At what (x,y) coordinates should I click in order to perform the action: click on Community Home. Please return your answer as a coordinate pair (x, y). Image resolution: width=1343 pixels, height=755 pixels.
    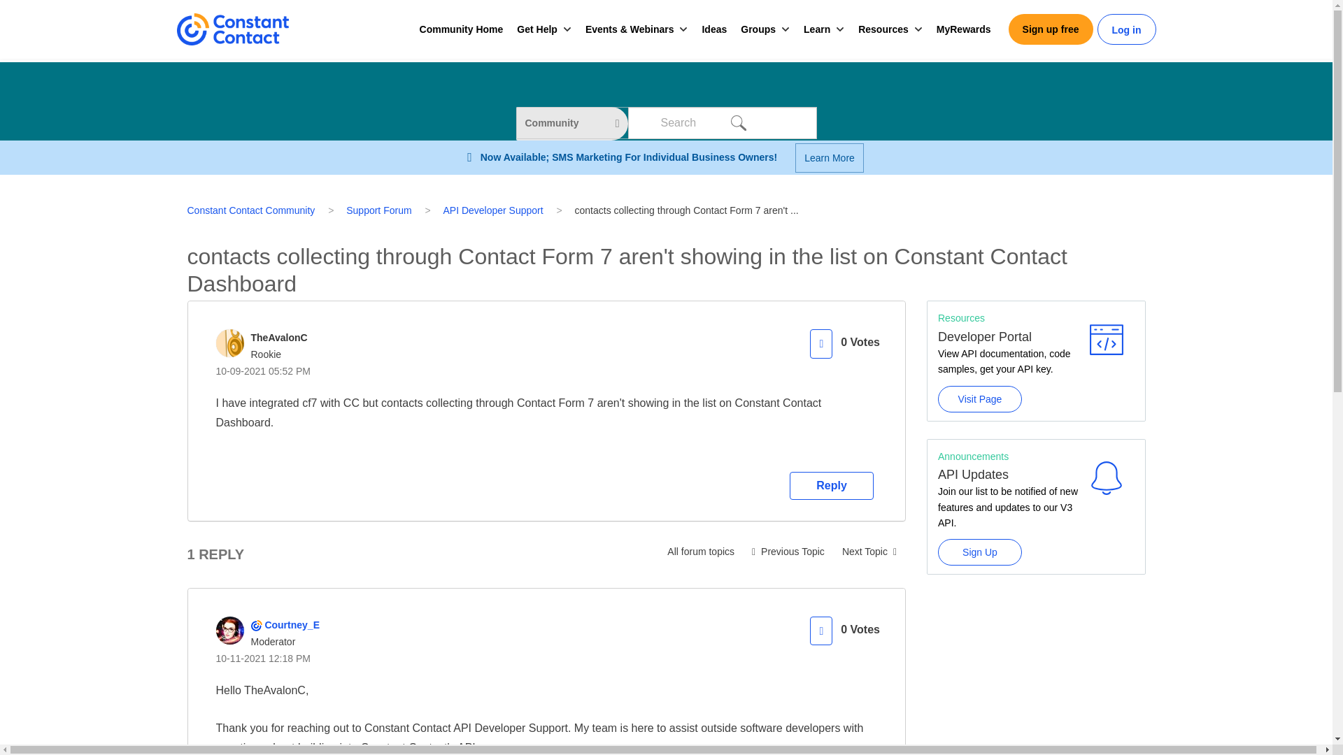
    Looking at the image, I should click on (462, 29).